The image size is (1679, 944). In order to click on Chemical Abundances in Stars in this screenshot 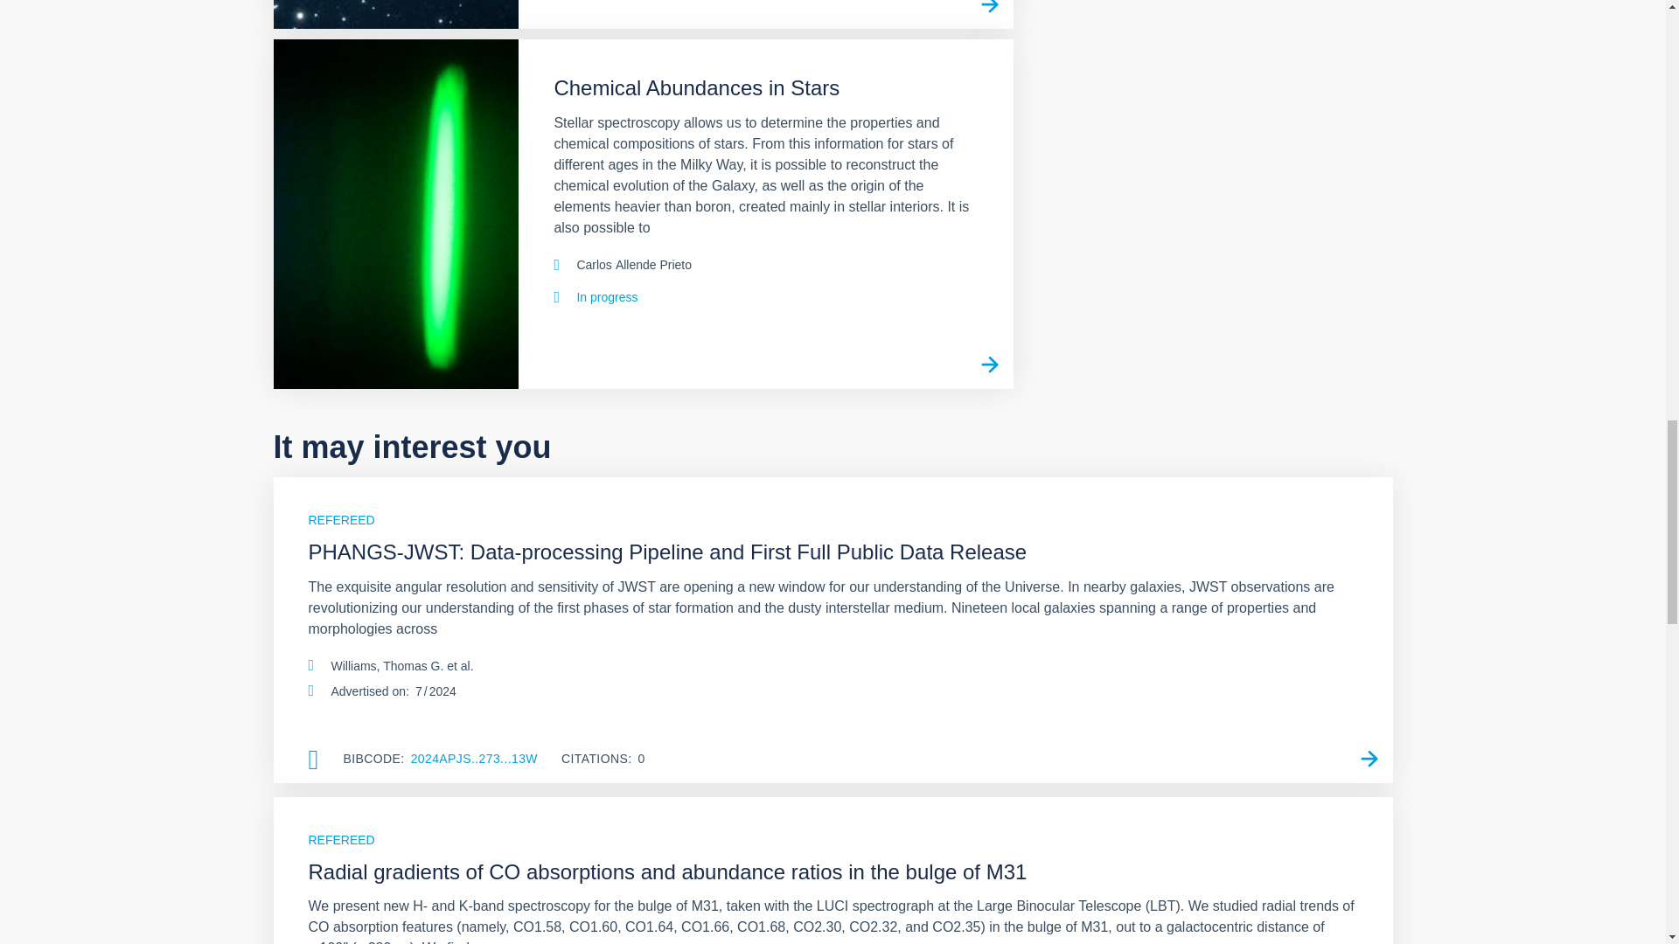, I will do `click(990, 364)`.